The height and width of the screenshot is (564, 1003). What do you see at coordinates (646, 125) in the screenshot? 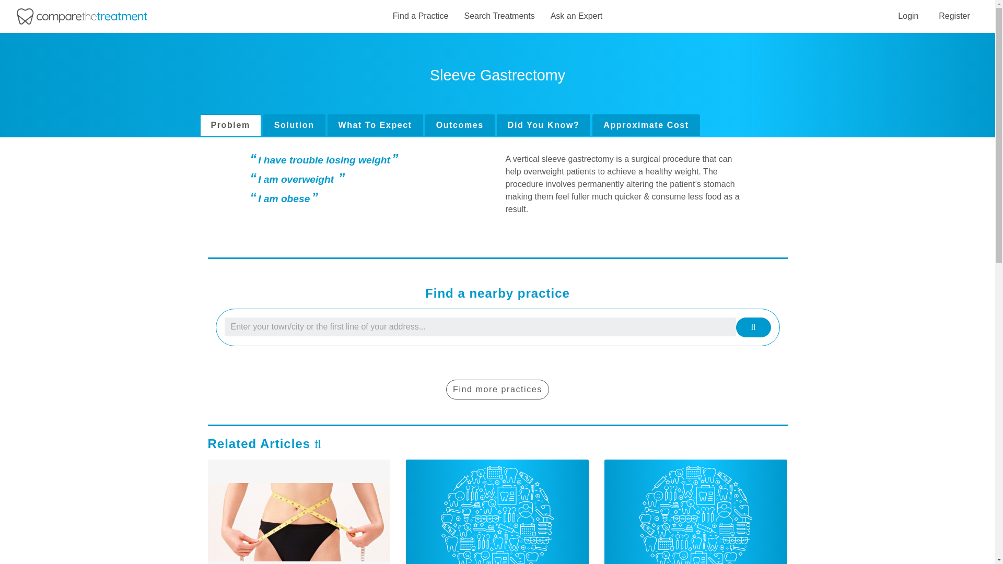
I see `Approximate Cost` at bounding box center [646, 125].